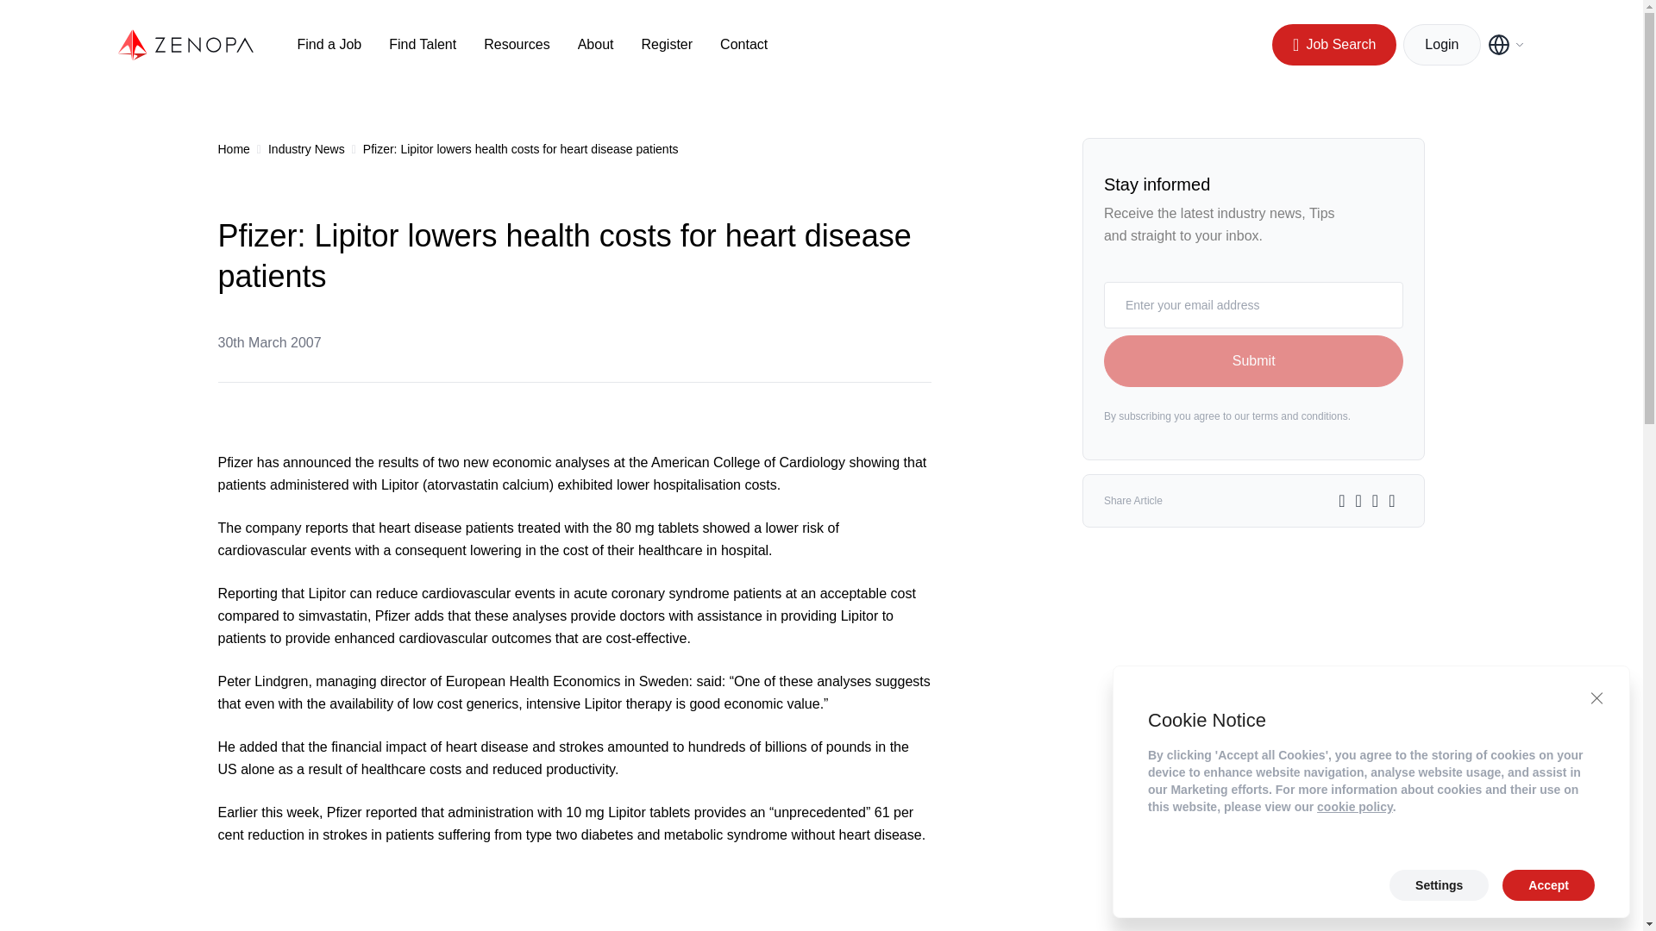 The width and height of the screenshot is (1656, 931). I want to click on Find a Job, so click(328, 44).